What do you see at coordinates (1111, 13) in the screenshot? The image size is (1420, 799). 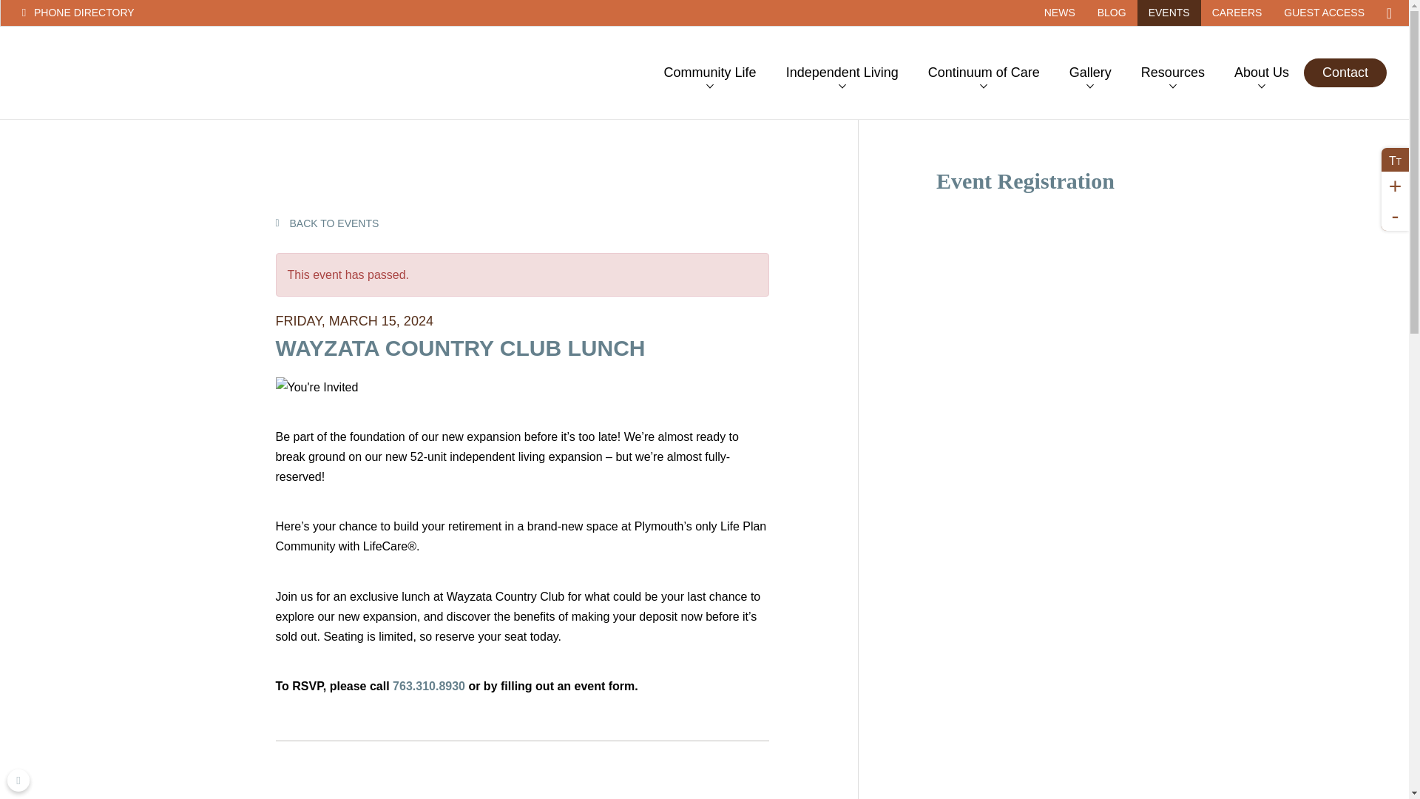 I see `BLOG` at bounding box center [1111, 13].